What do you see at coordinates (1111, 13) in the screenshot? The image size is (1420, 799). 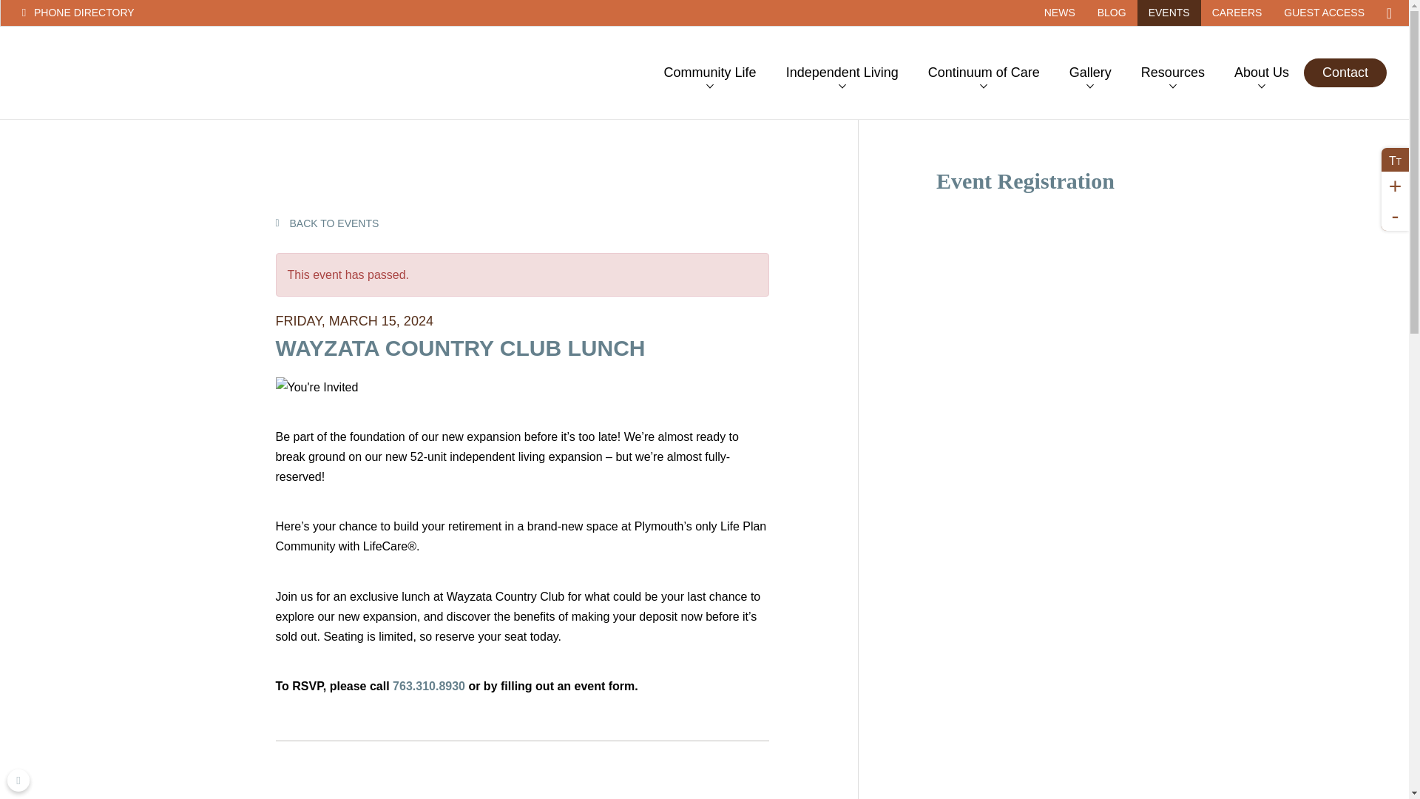 I see `BLOG` at bounding box center [1111, 13].